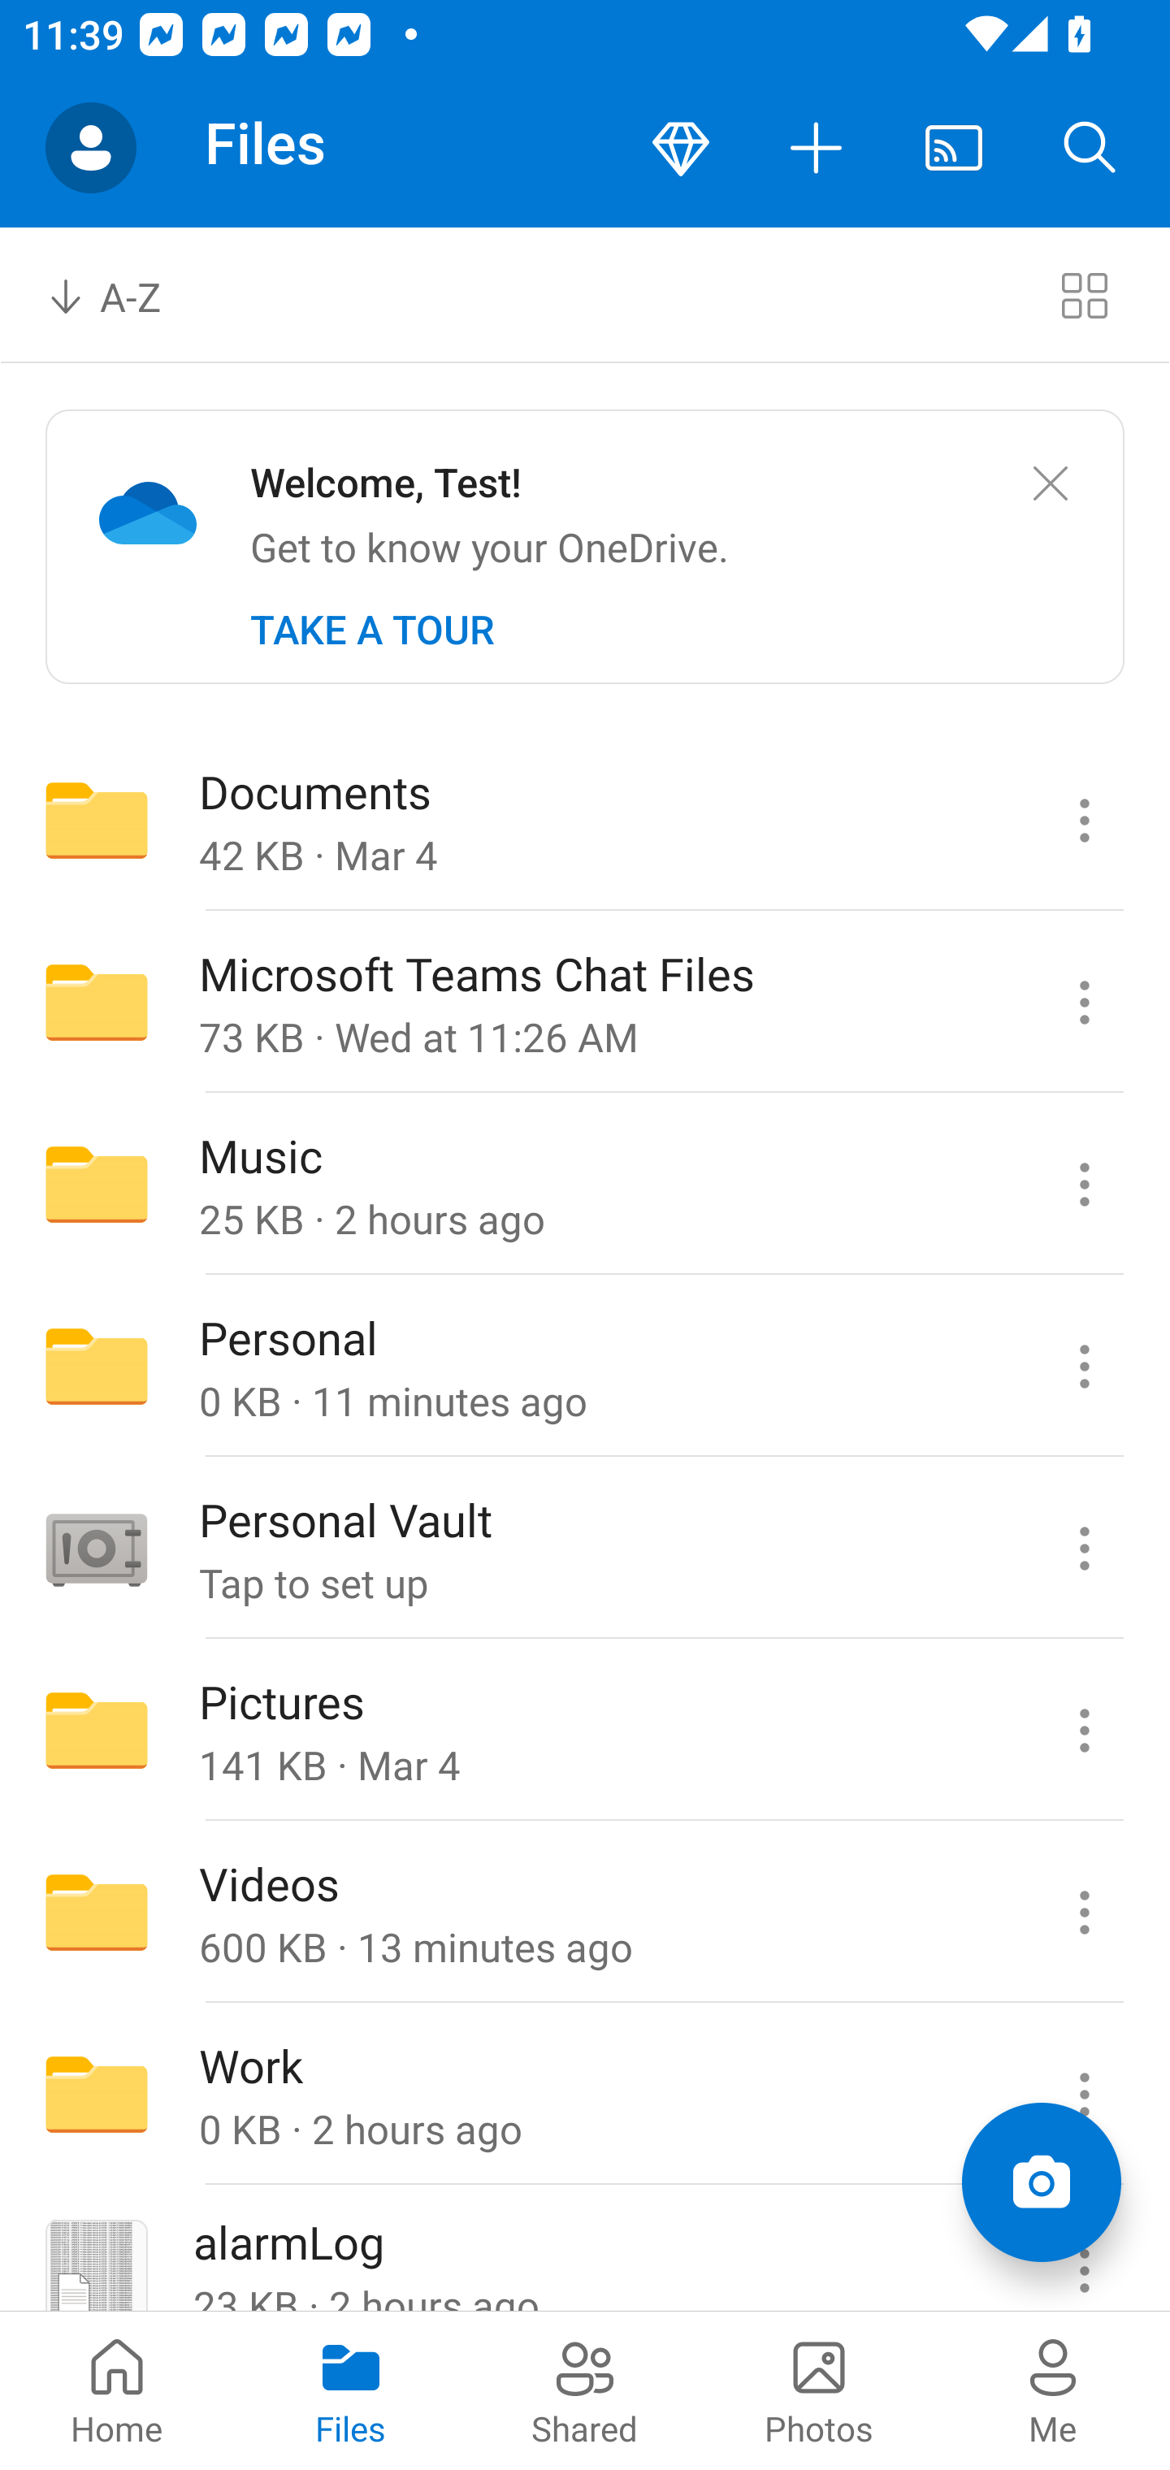  Describe the element at coordinates (1084, 1365) in the screenshot. I see `Personal commands` at that location.